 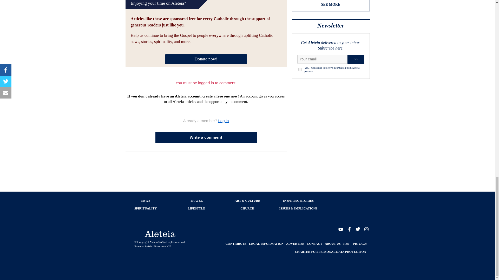 I want to click on 1, so click(x=300, y=69).